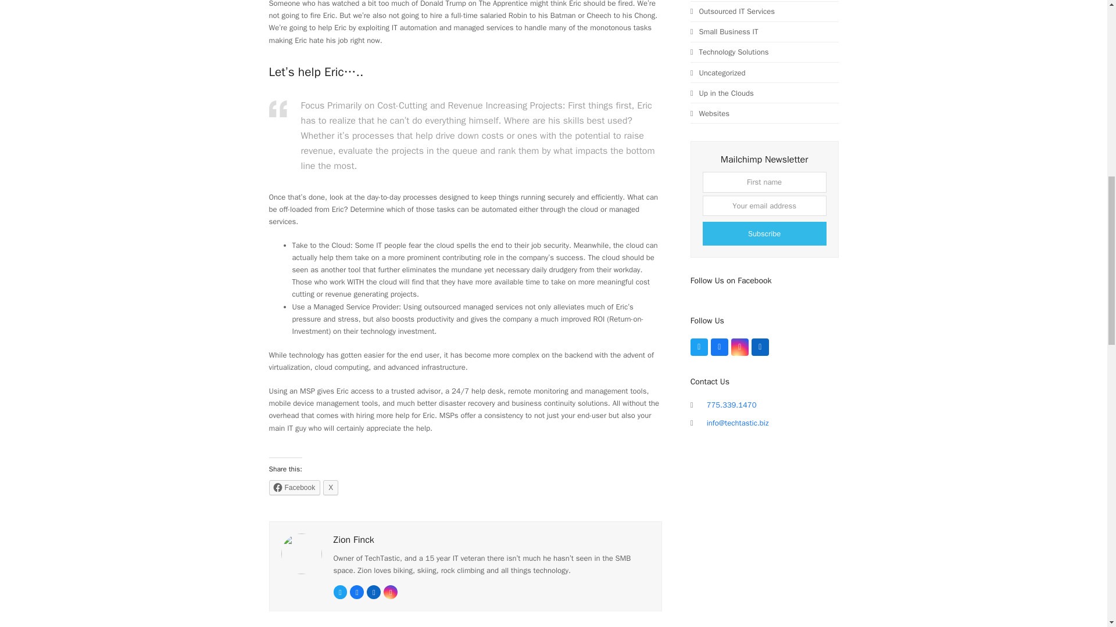 The height and width of the screenshot is (627, 1116). What do you see at coordinates (330, 488) in the screenshot?
I see `Click to share on X` at bounding box center [330, 488].